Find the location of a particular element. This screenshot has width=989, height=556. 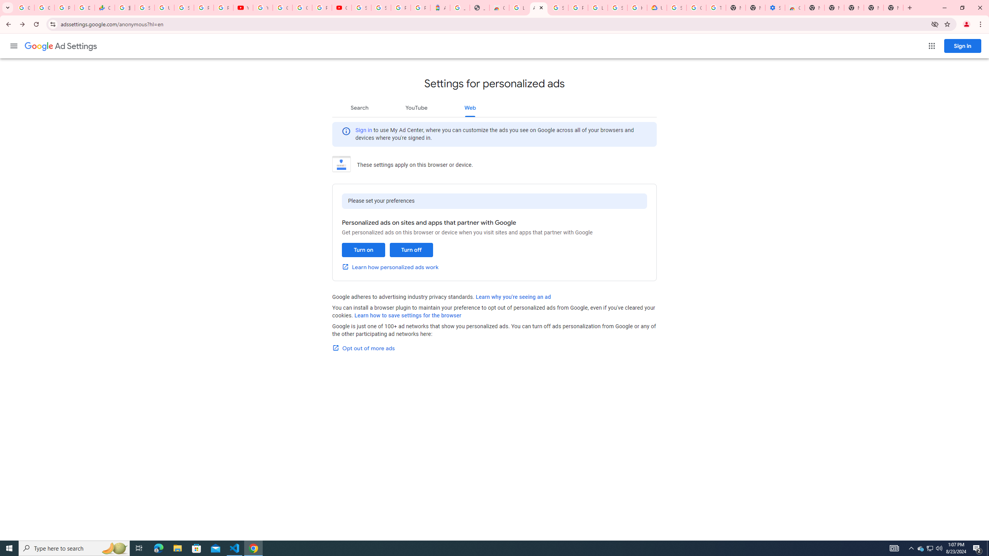

Main menu is located at coordinates (14, 46).